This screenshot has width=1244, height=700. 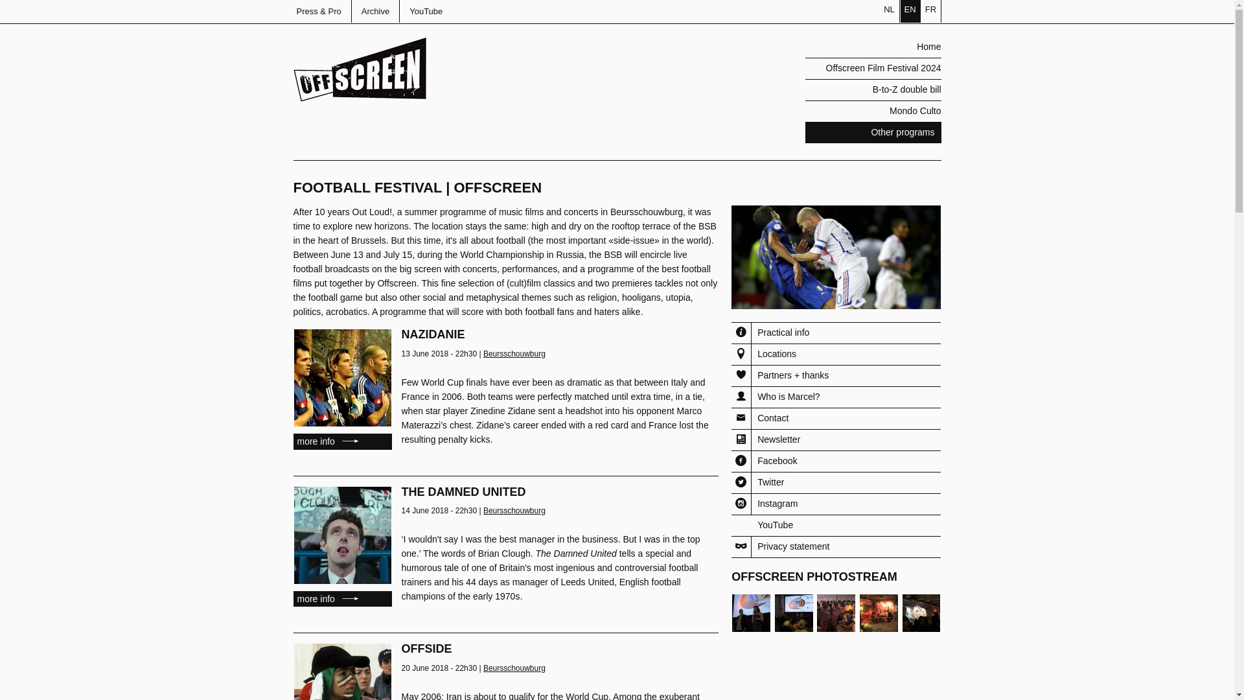 I want to click on YouTube, so click(x=426, y=11).